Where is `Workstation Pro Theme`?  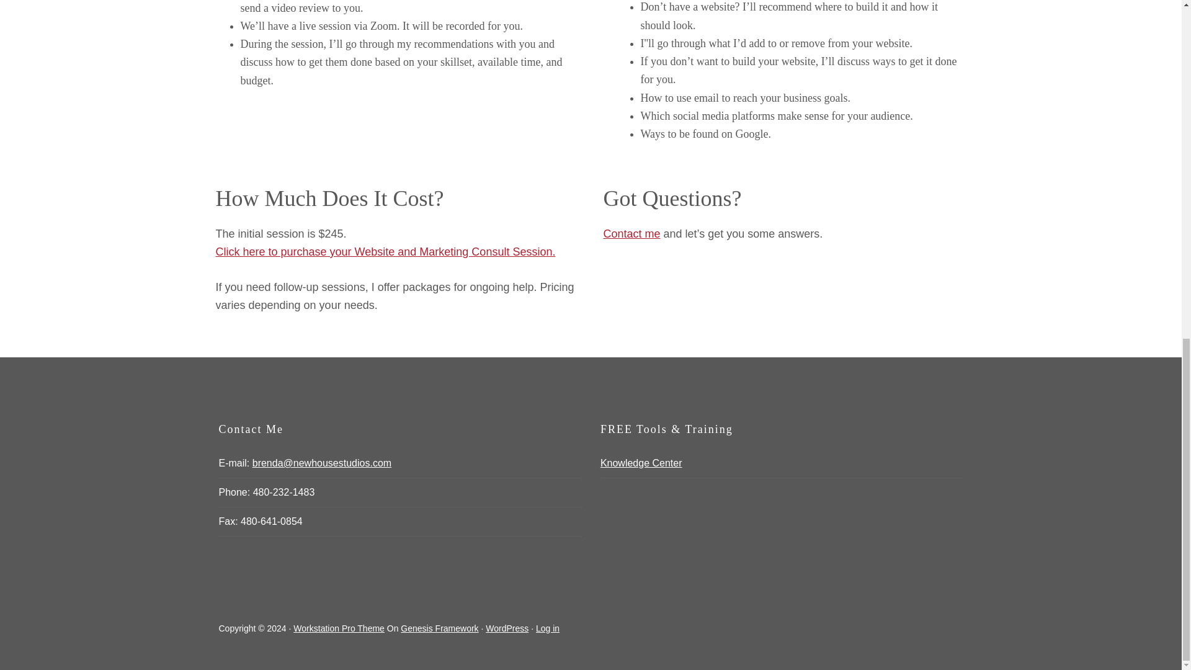 Workstation Pro Theme is located at coordinates (339, 628).